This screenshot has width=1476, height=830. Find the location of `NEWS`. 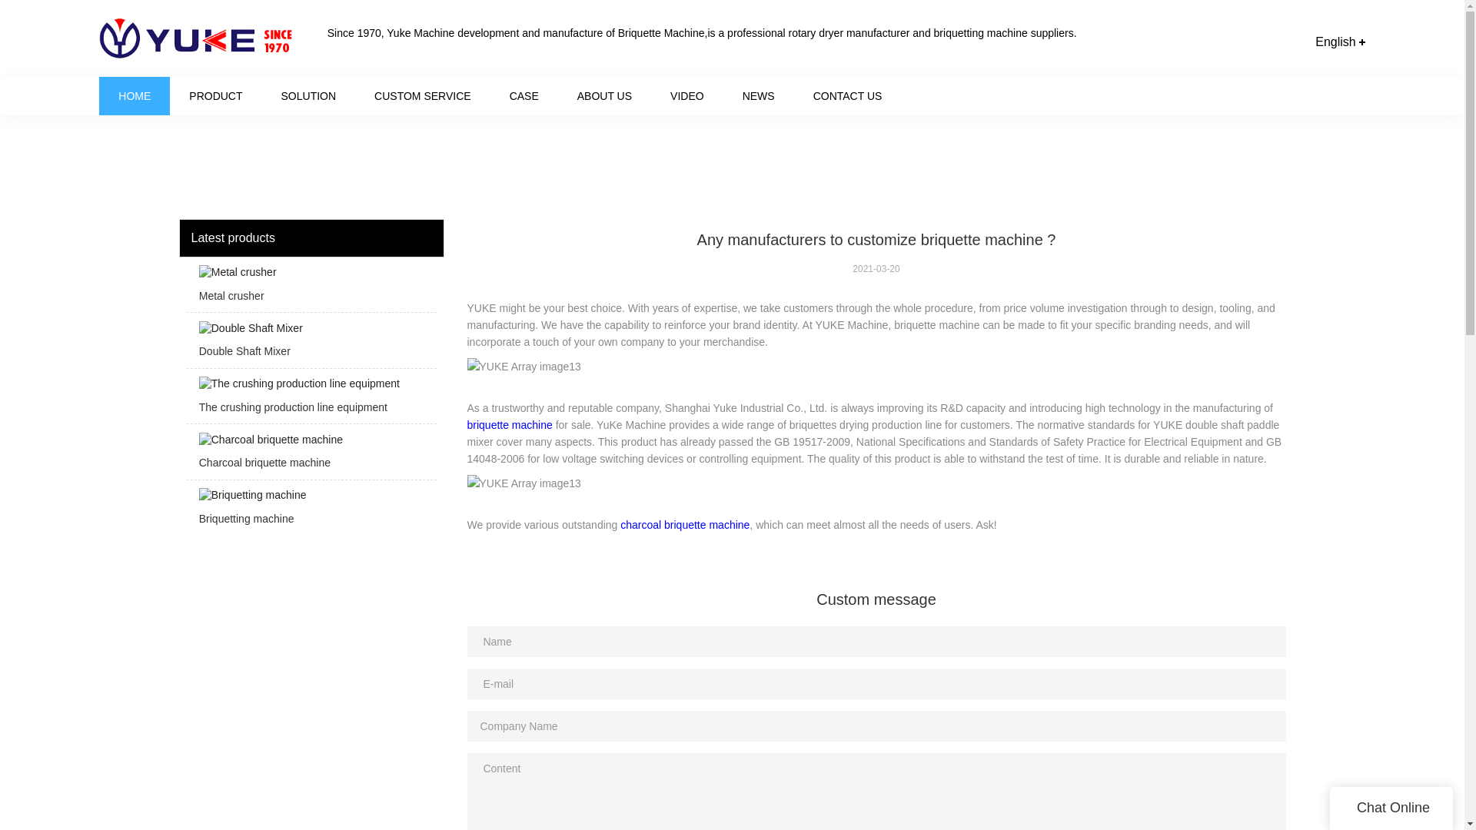

NEWS is located at coordinates (758, 95).